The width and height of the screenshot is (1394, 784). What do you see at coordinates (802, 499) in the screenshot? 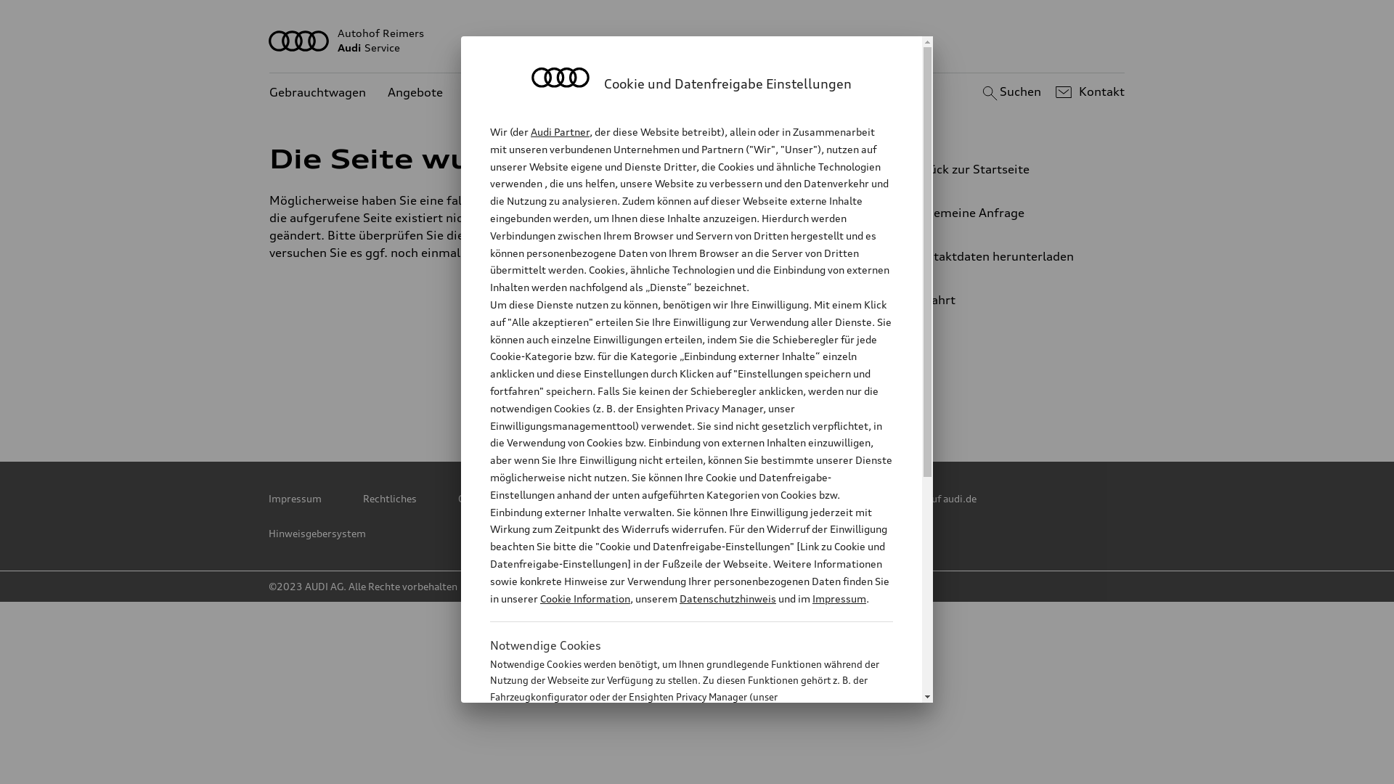
I see `Audi.de` at bounding box center [802, 499].